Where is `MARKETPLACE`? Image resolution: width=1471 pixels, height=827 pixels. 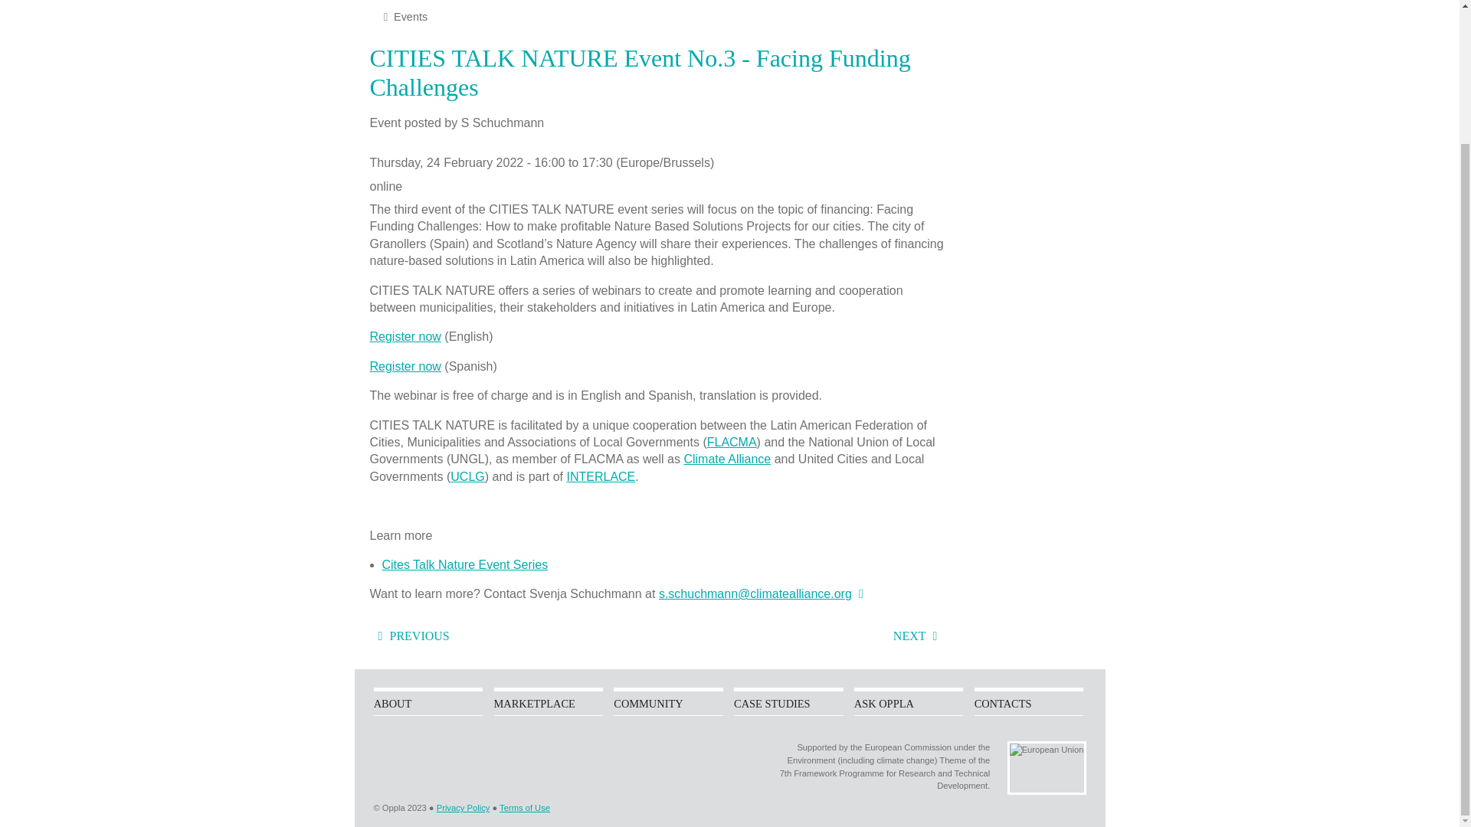 MARKETPLACE is located at coordinates (548, 703).